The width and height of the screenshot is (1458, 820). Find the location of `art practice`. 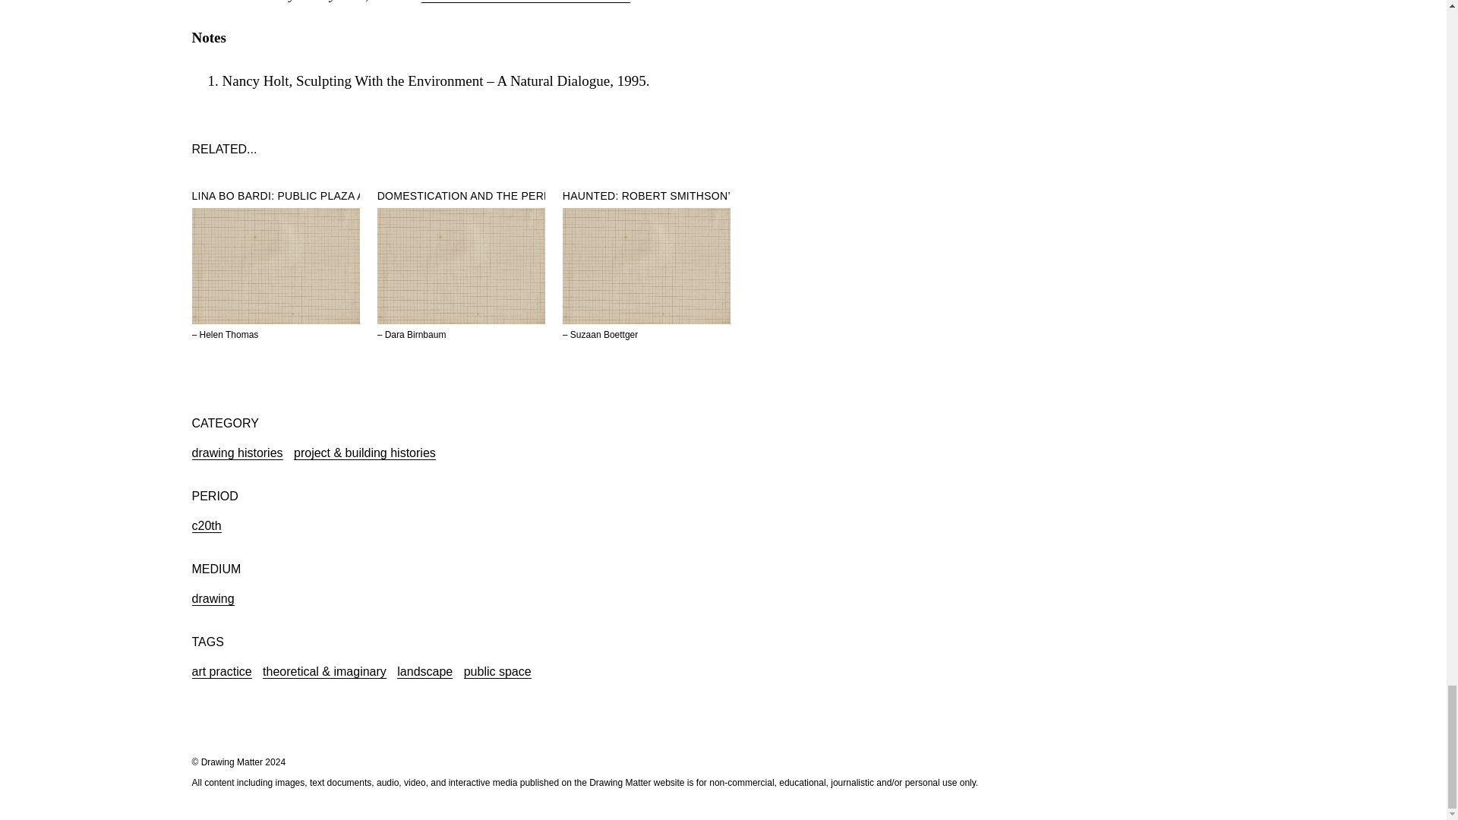

art practice is located at coordinates (220, 671).